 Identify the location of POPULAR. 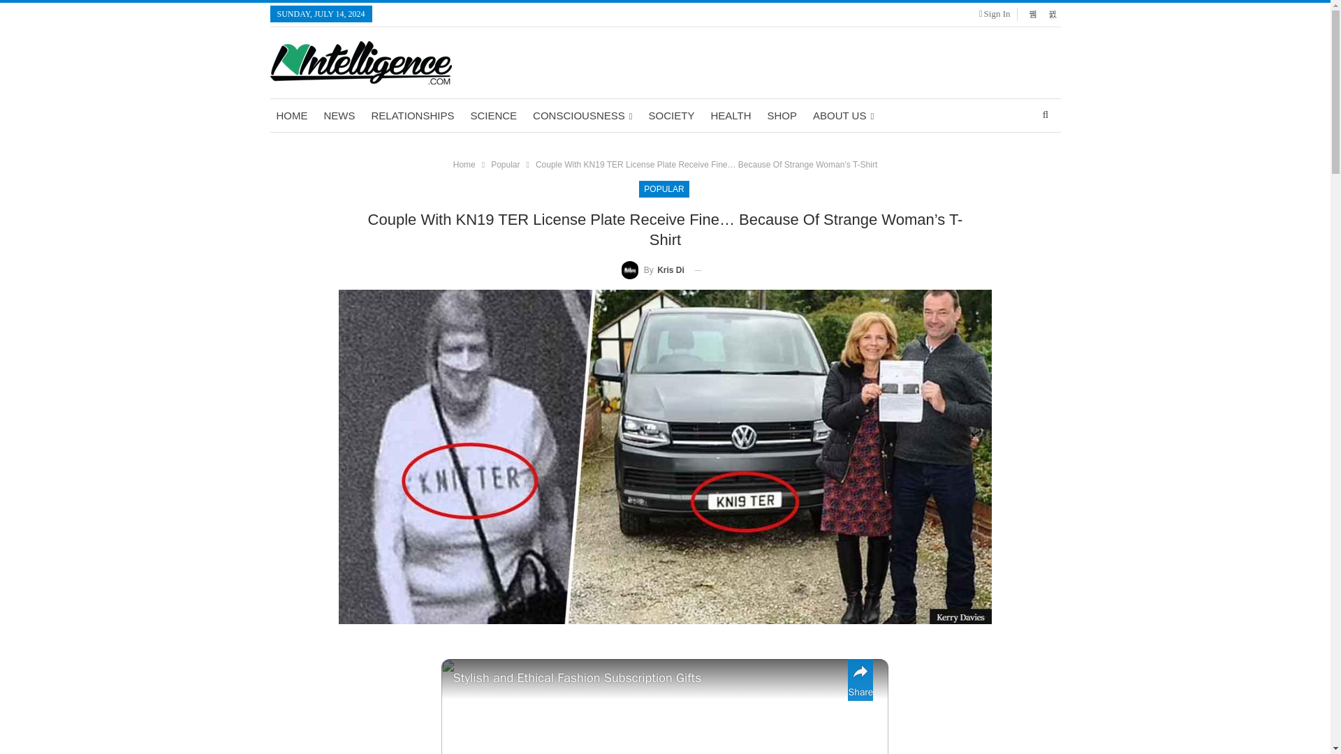
(664, 188).